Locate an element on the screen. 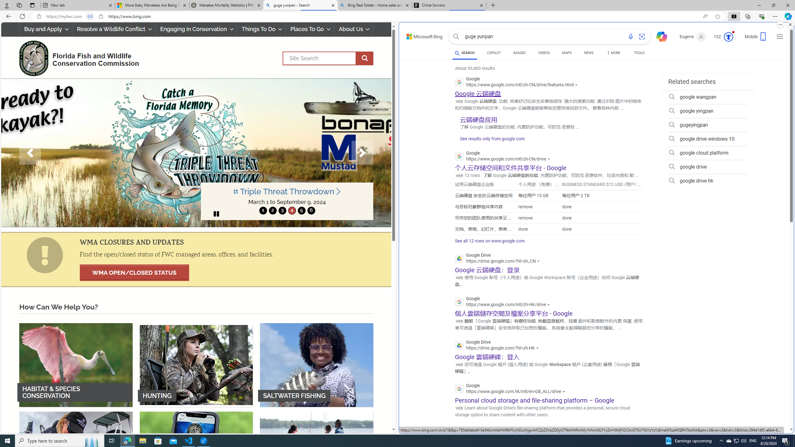 This screenshot has height=447, width=795. Buy and Apply is located at coordinates (45, 29).